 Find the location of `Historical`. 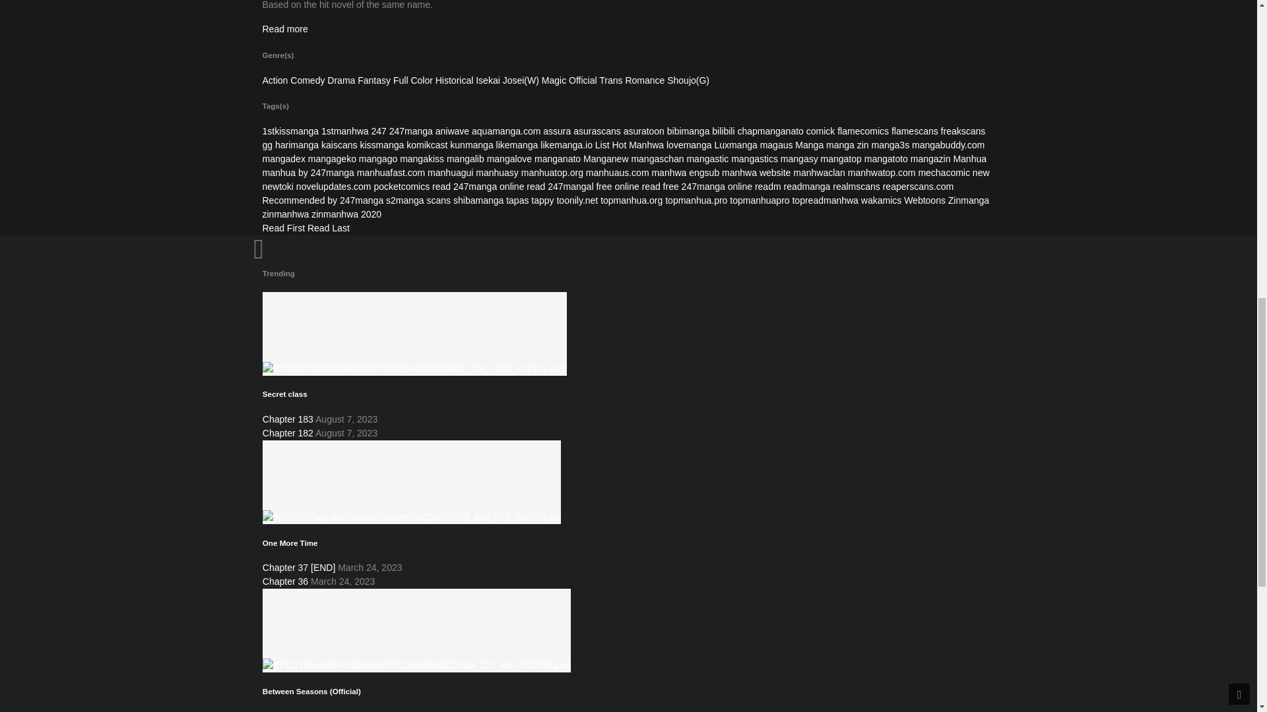

Historical is located at coordinates (455, 80).